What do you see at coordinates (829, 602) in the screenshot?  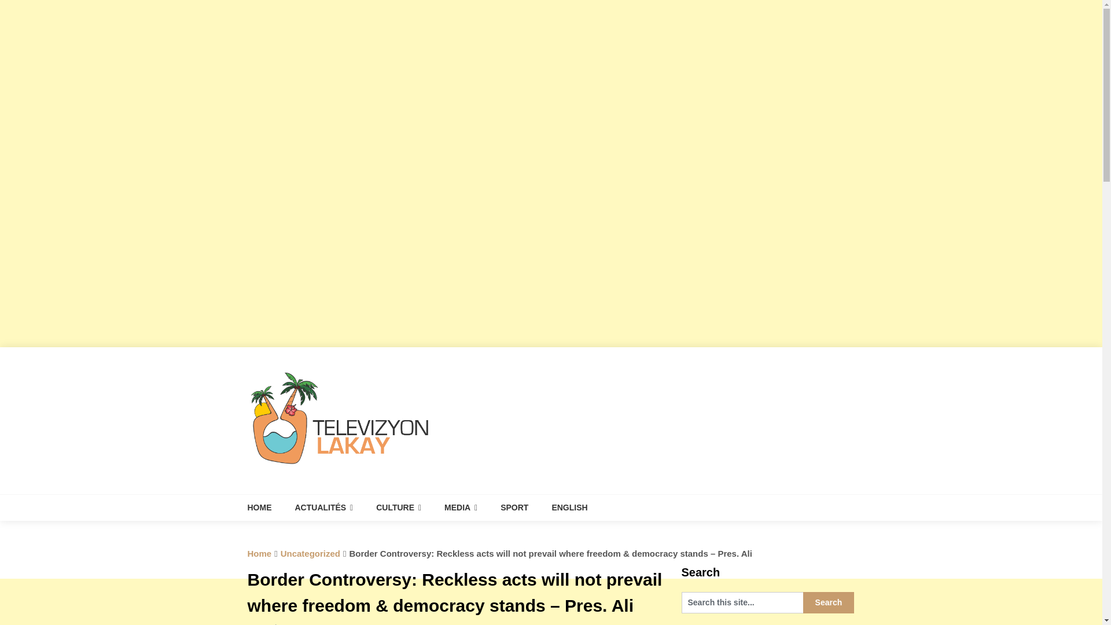 I see `Search` at bounding box center [829, 602].